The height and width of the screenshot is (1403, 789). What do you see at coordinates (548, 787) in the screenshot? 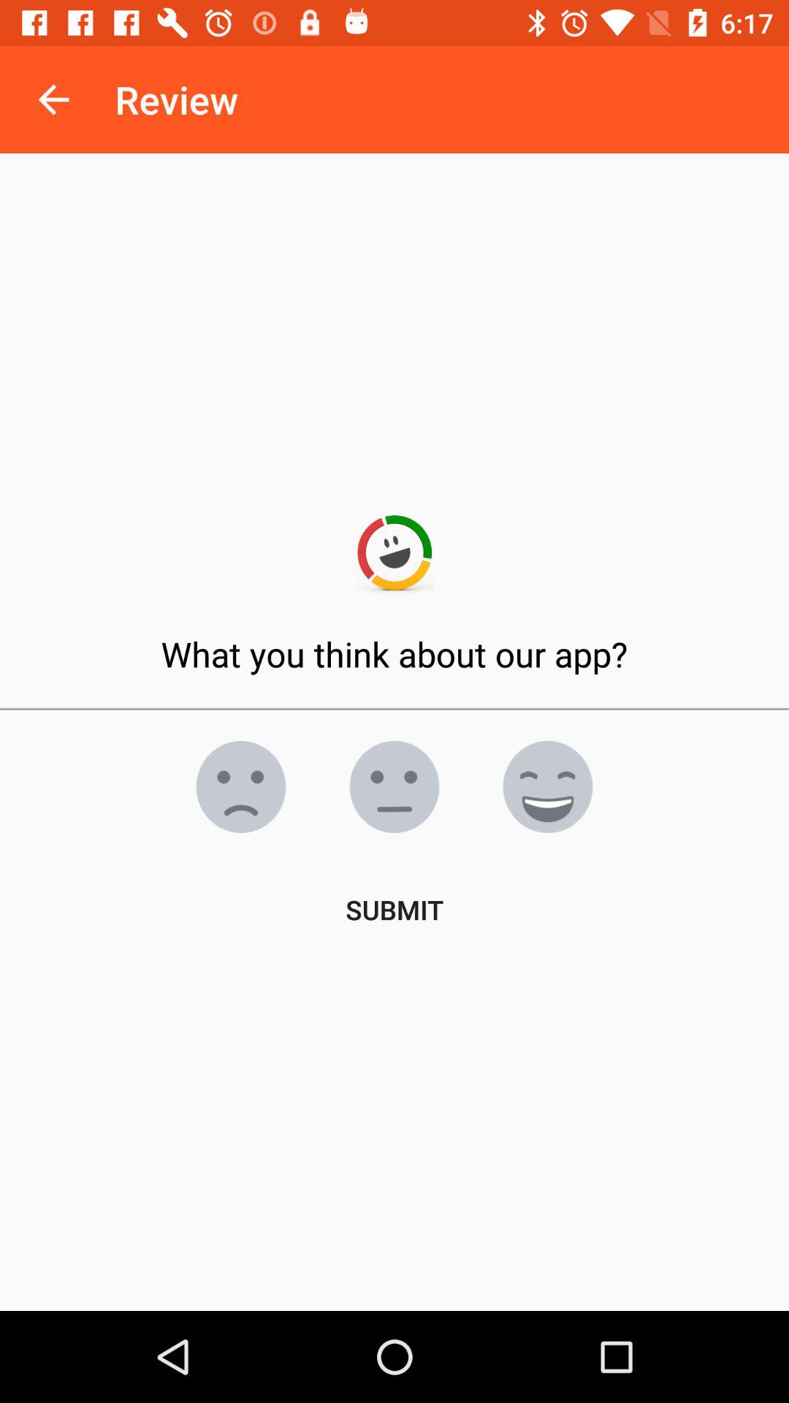
I see `tap the item above the submit` at bounding box center [548, 787].